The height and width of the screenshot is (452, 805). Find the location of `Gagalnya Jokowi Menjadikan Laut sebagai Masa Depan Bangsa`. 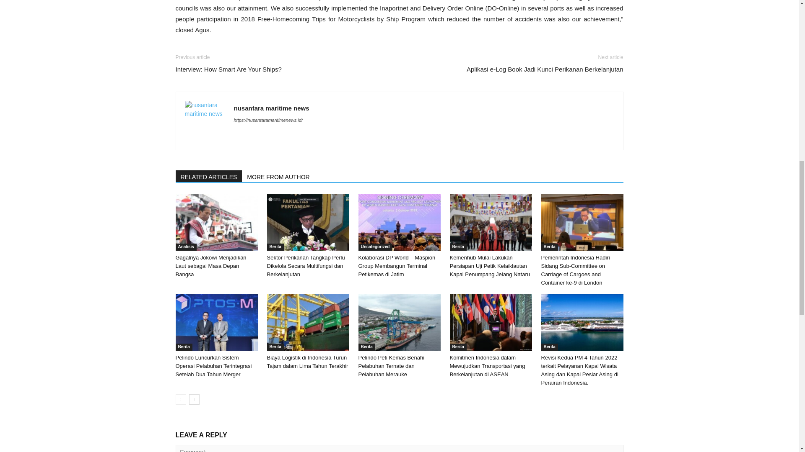

Gagalnya Jokowi Menjadikan Laut sebagai Masa Depan Bangsa is located at coordinates (210, 266).